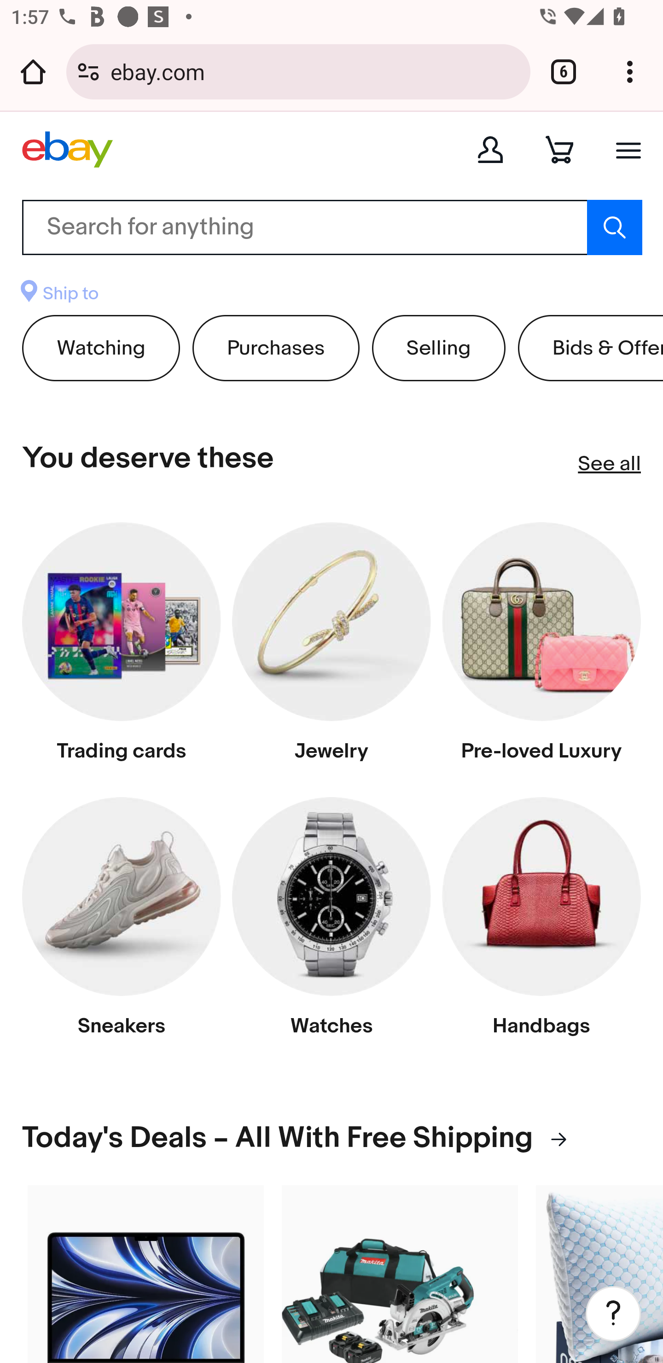 This screenshot has width=663, height=1363. Describe the element at coordinates (490, 150) in the screenshot. I see `My eBay` at that location.